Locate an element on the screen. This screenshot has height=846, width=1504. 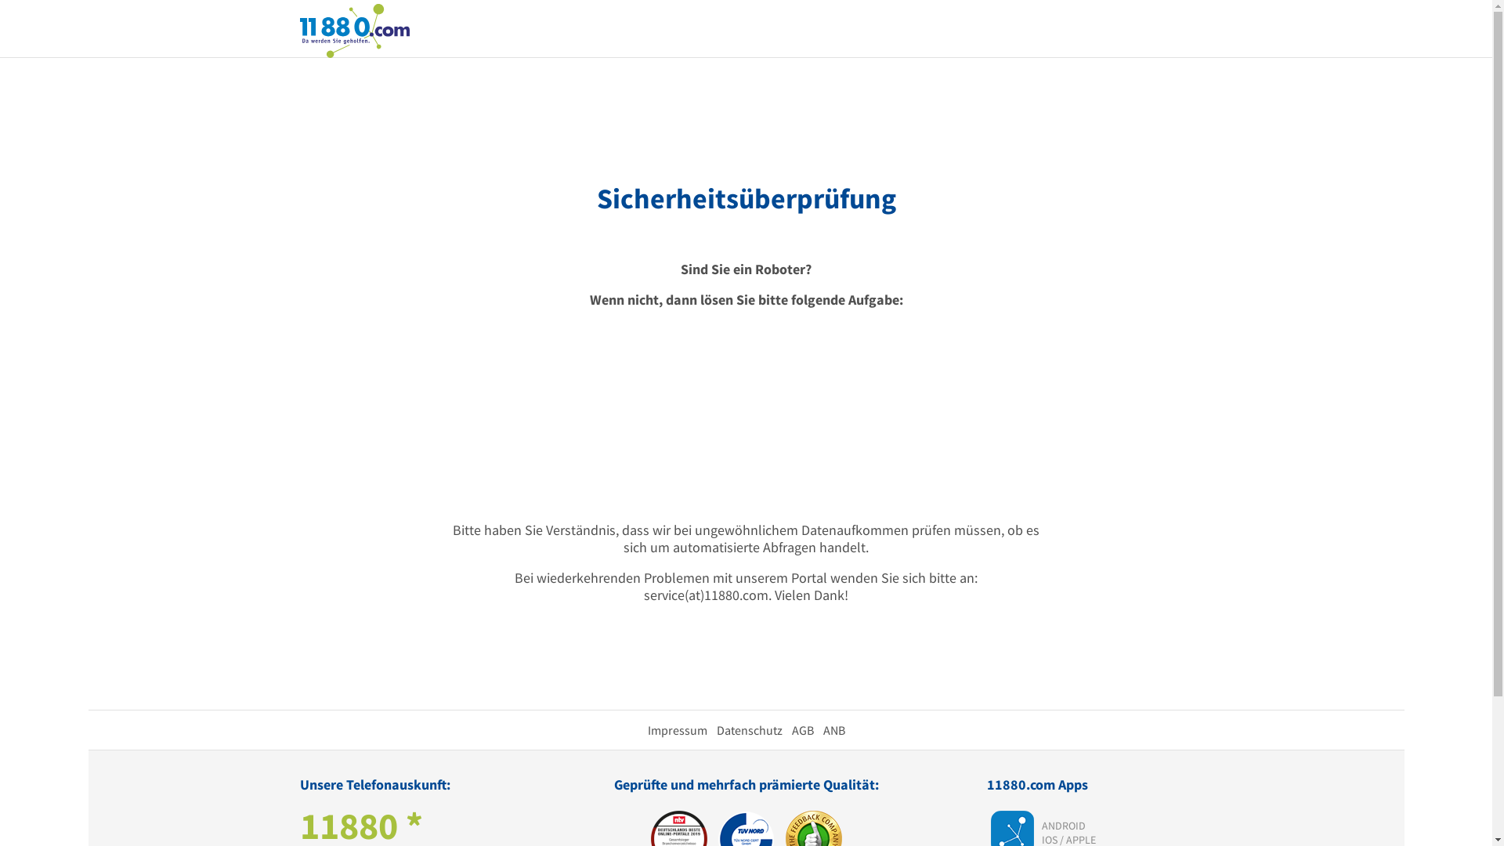
Impressum is located at coordinates (677, 730).